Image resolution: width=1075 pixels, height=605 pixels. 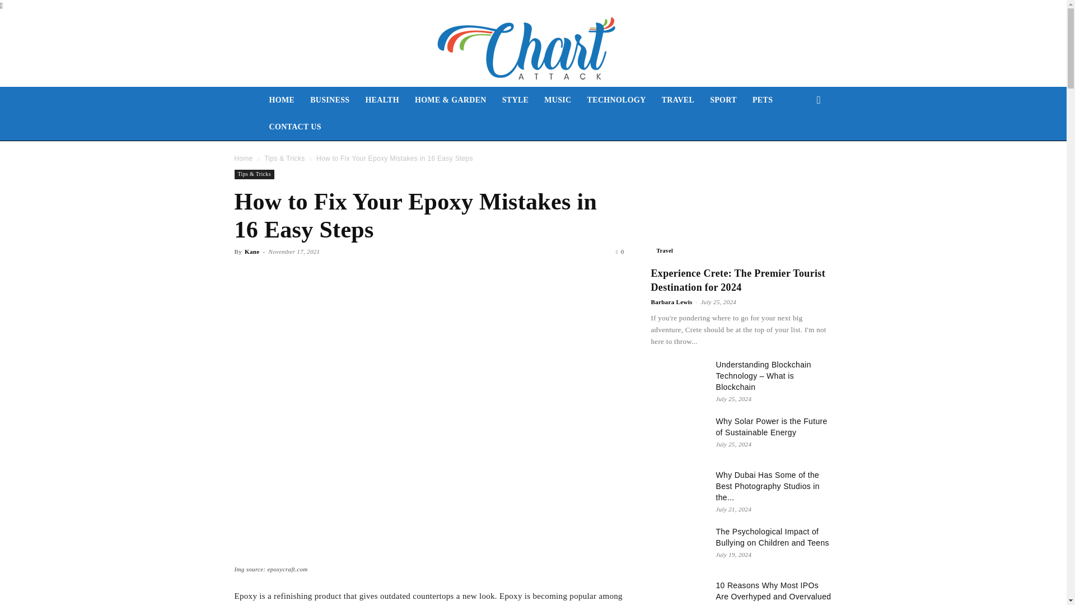 I want to click on Kane, so click(x=252, y=251).